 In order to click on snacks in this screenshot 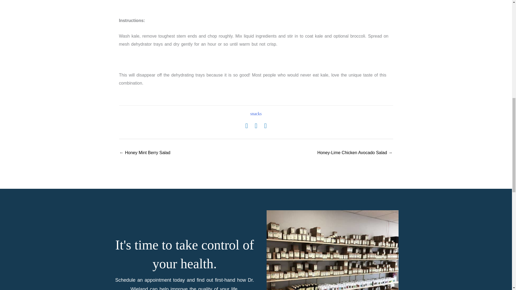, I will do `click(256, 114)`.